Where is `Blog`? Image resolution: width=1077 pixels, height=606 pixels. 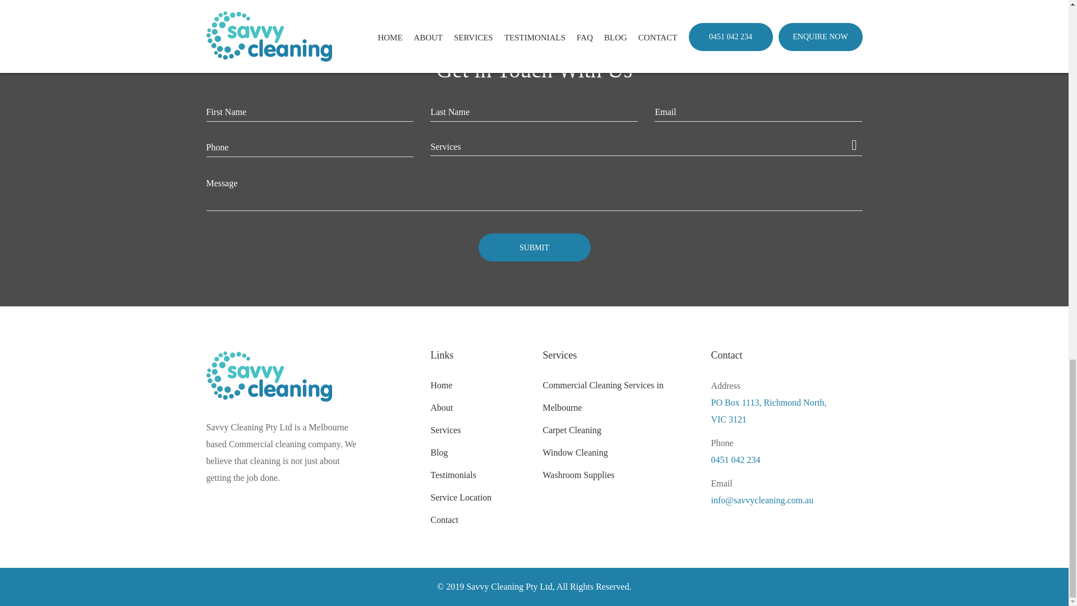
Blog is located at coordinates (439, 452).